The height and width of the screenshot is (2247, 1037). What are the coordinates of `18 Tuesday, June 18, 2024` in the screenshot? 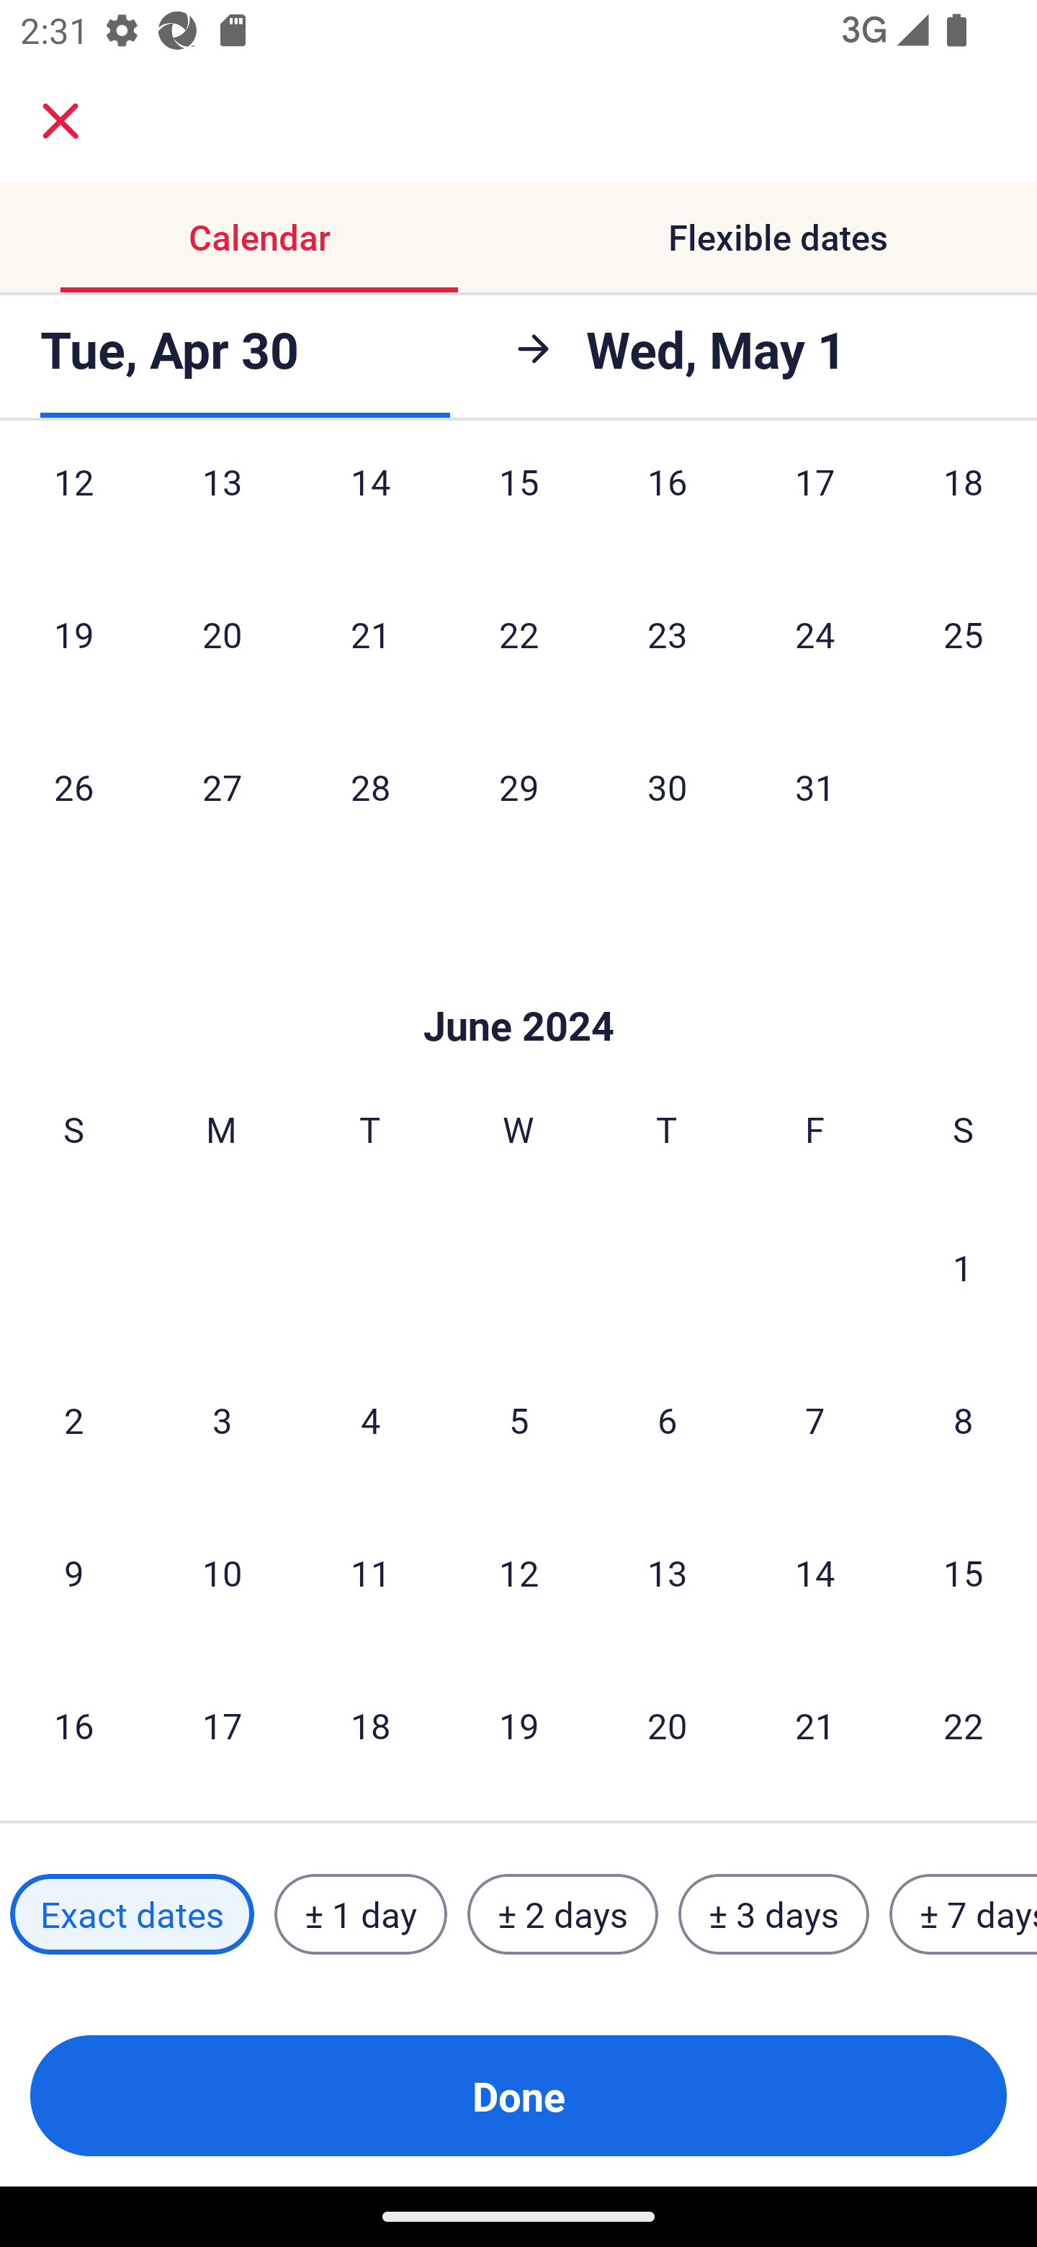 It's located at (370, 1726).